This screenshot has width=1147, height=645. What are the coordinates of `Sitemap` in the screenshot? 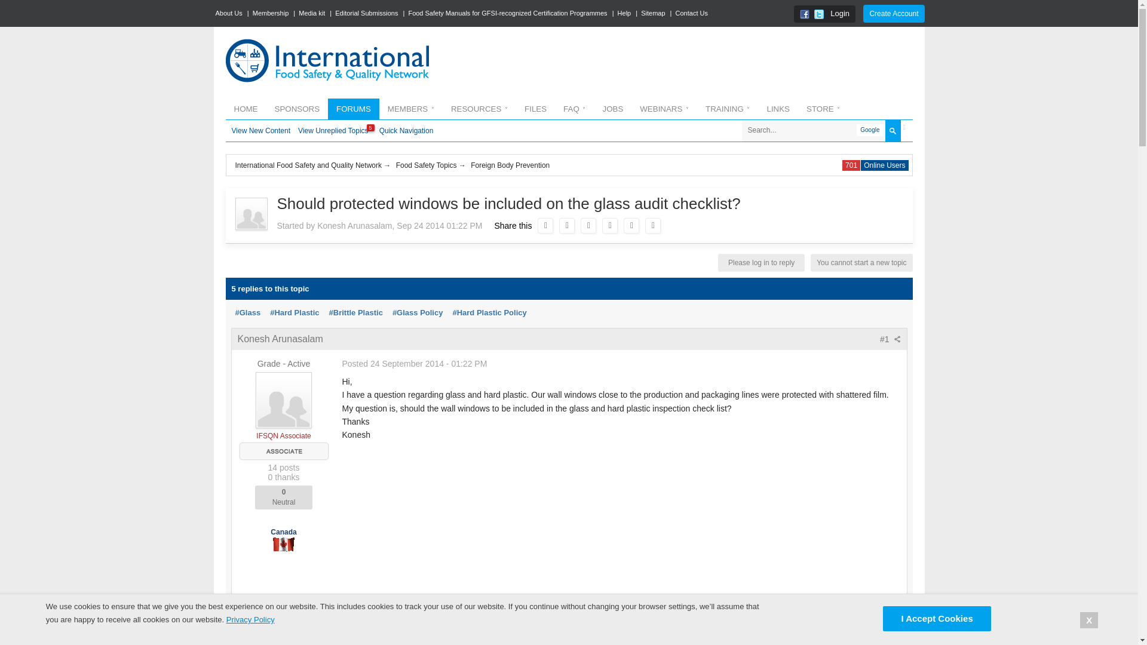 It's located at (653, 13).